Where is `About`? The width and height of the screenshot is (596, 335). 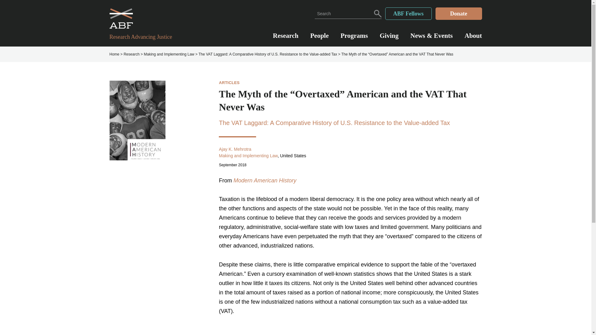
About is located at coordinates (473, 39).